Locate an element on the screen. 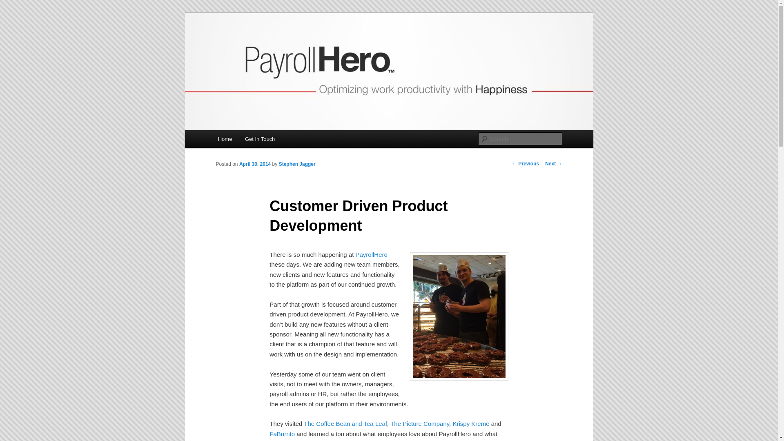  Search is located at coordinates (13, 4).